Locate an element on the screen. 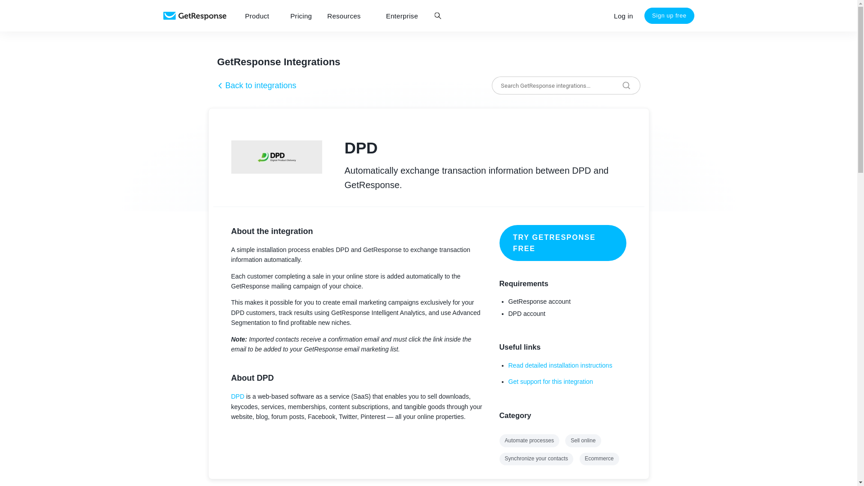 This screenshot has height=486, width=864. DPD is located at coordinates (238, 396).